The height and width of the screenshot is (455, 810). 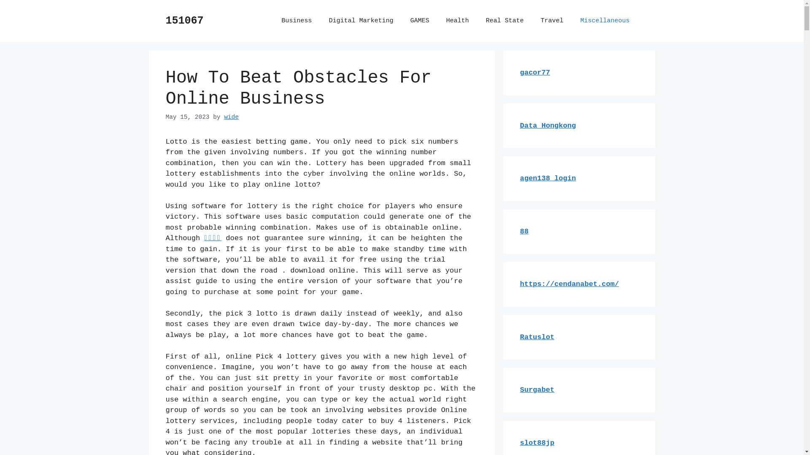 I want to click on agen138 login, so click(x=548, y=179).